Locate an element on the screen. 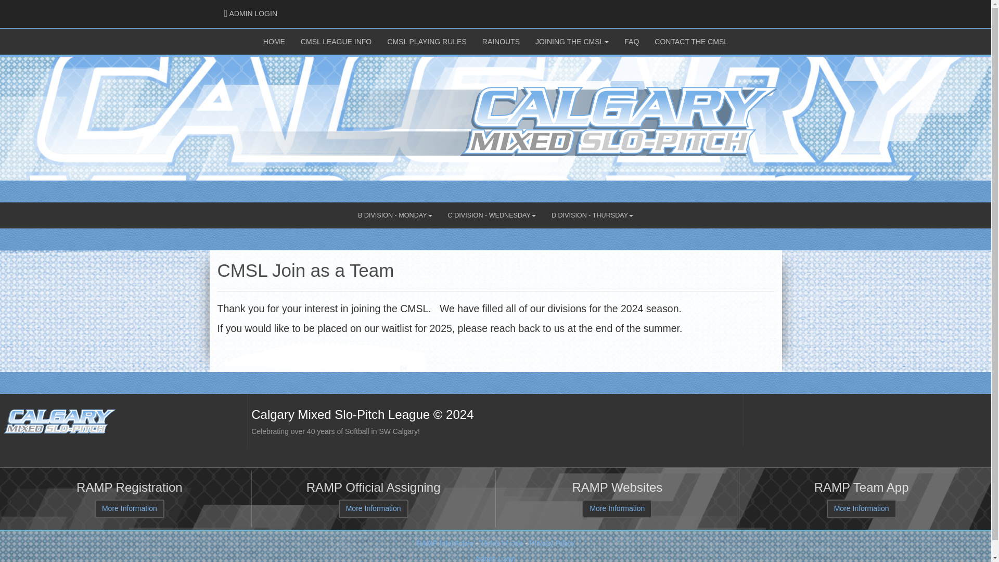 Image resolution: width=999 pixels, height=562 pixels. FAQ is located at coordinates (631, 42).